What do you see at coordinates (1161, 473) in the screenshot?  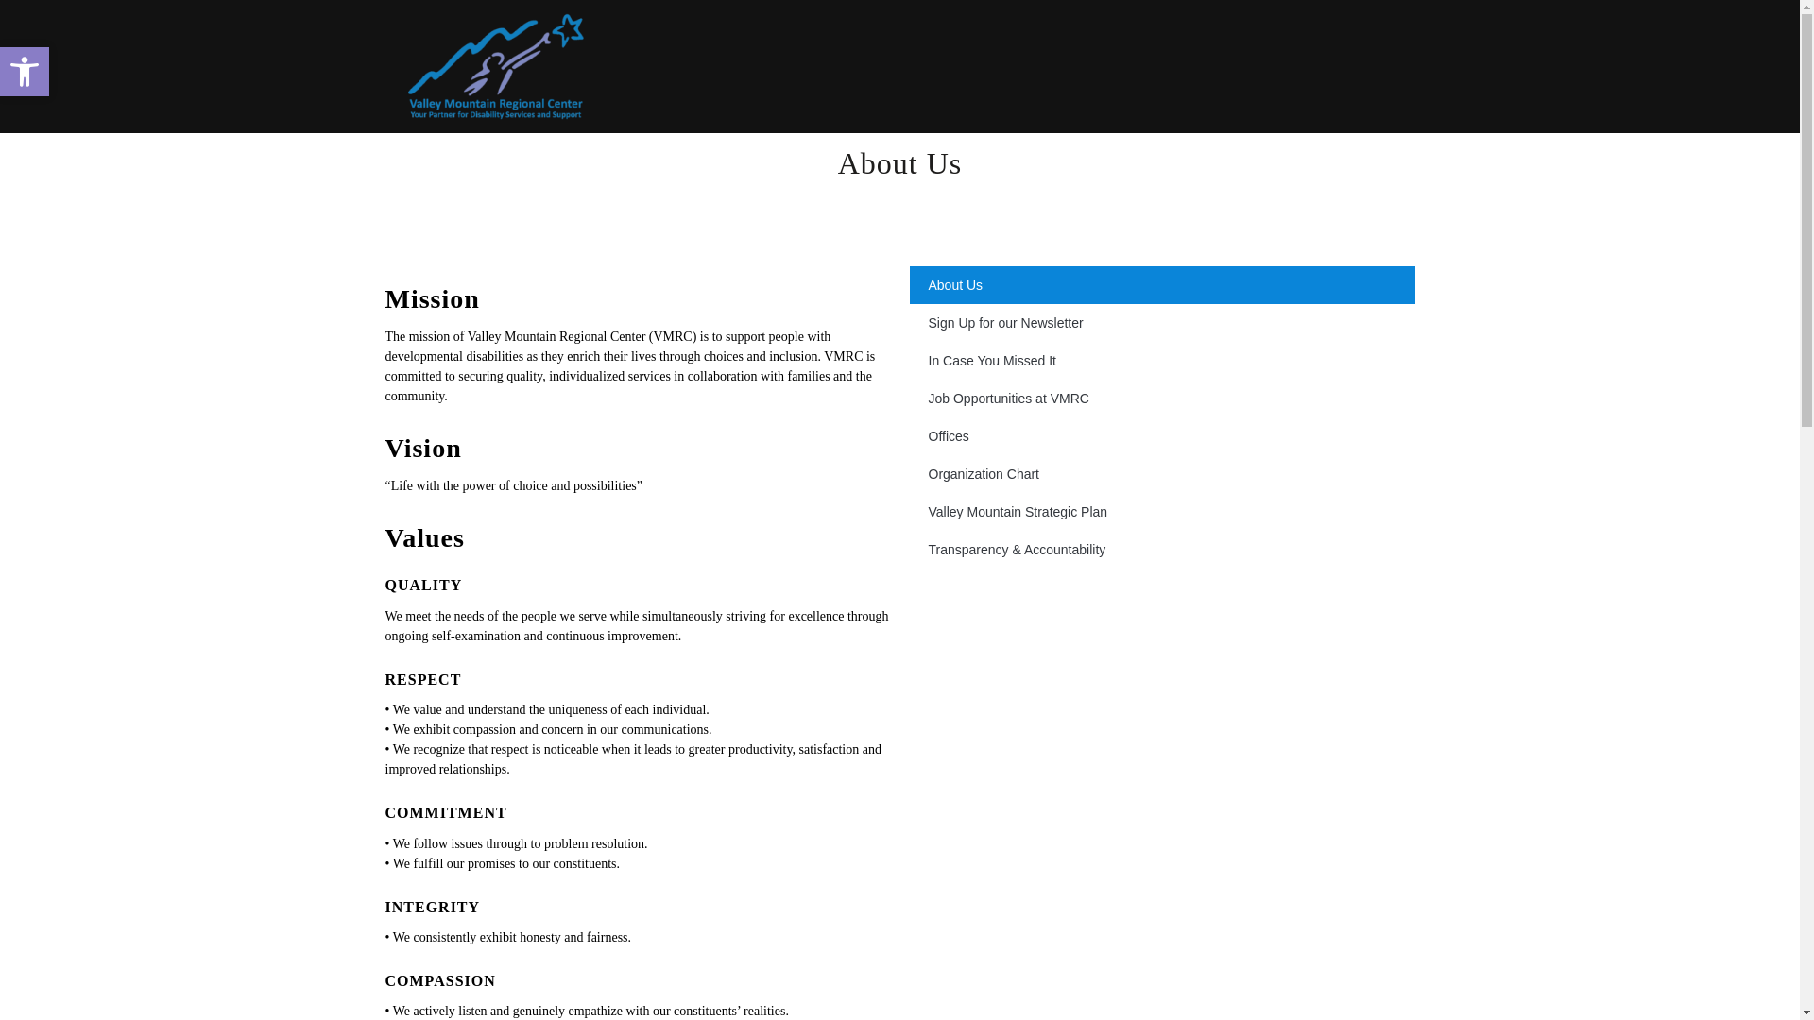 I see `About Us` at bounding box center [1161, 473].